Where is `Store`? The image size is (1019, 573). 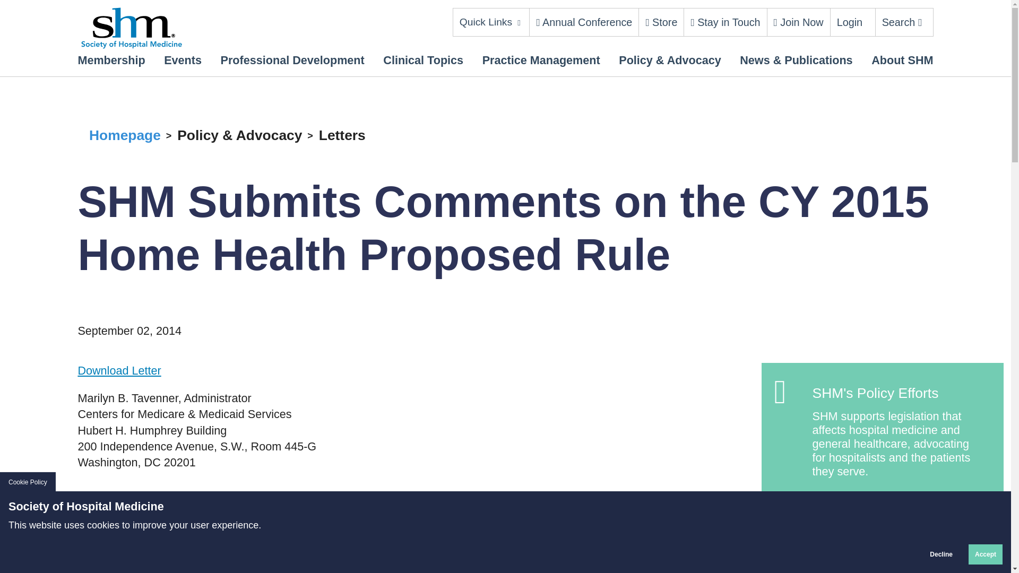 Store is located at coordinates (661, 22).